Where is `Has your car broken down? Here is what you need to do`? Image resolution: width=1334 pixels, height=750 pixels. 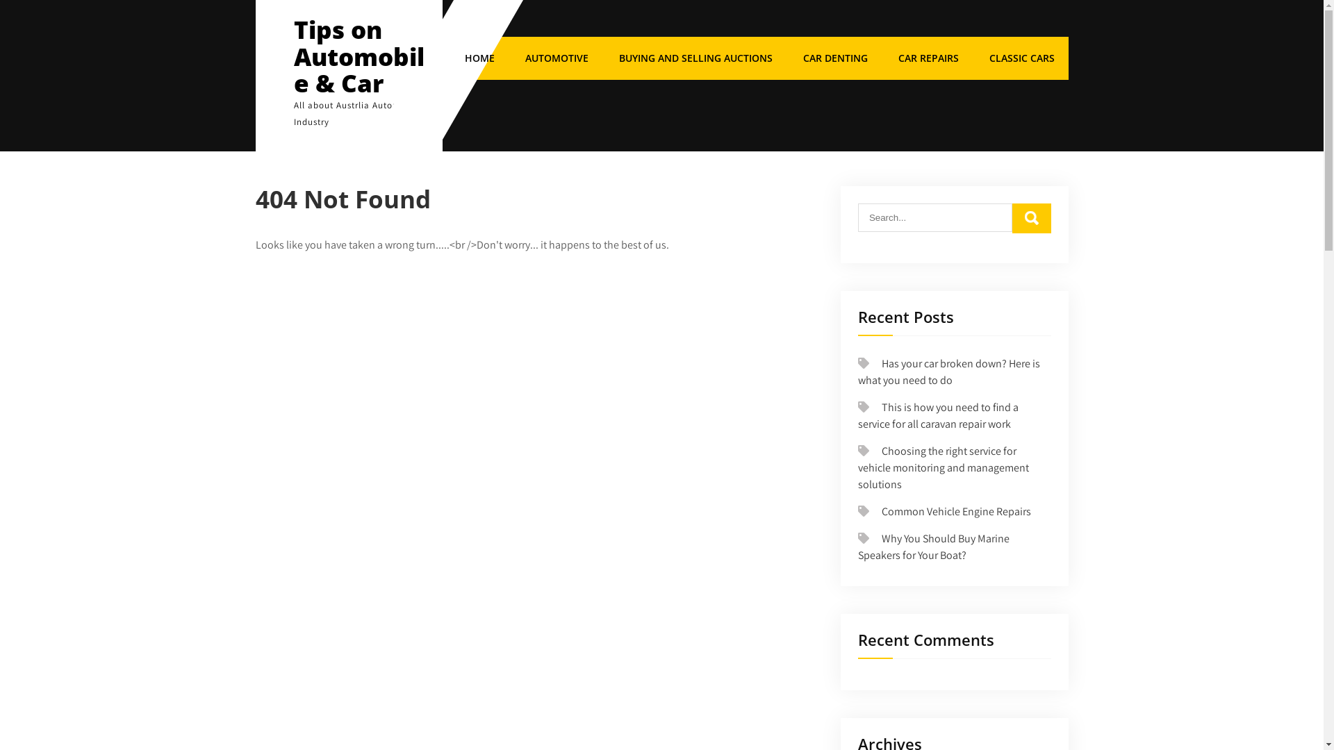 Has your car broken down? Here is what you need to do is located at coordinates (949, 372).